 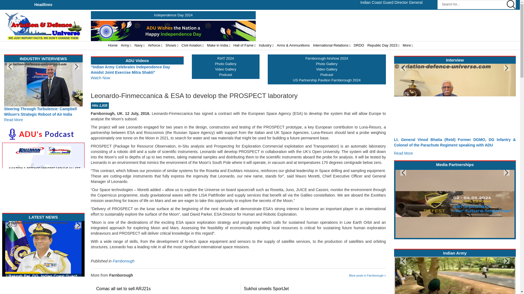 What do you see at coordinates (113, 45) in the screenshot?
I see `Home` at bounding box center [113, 45].